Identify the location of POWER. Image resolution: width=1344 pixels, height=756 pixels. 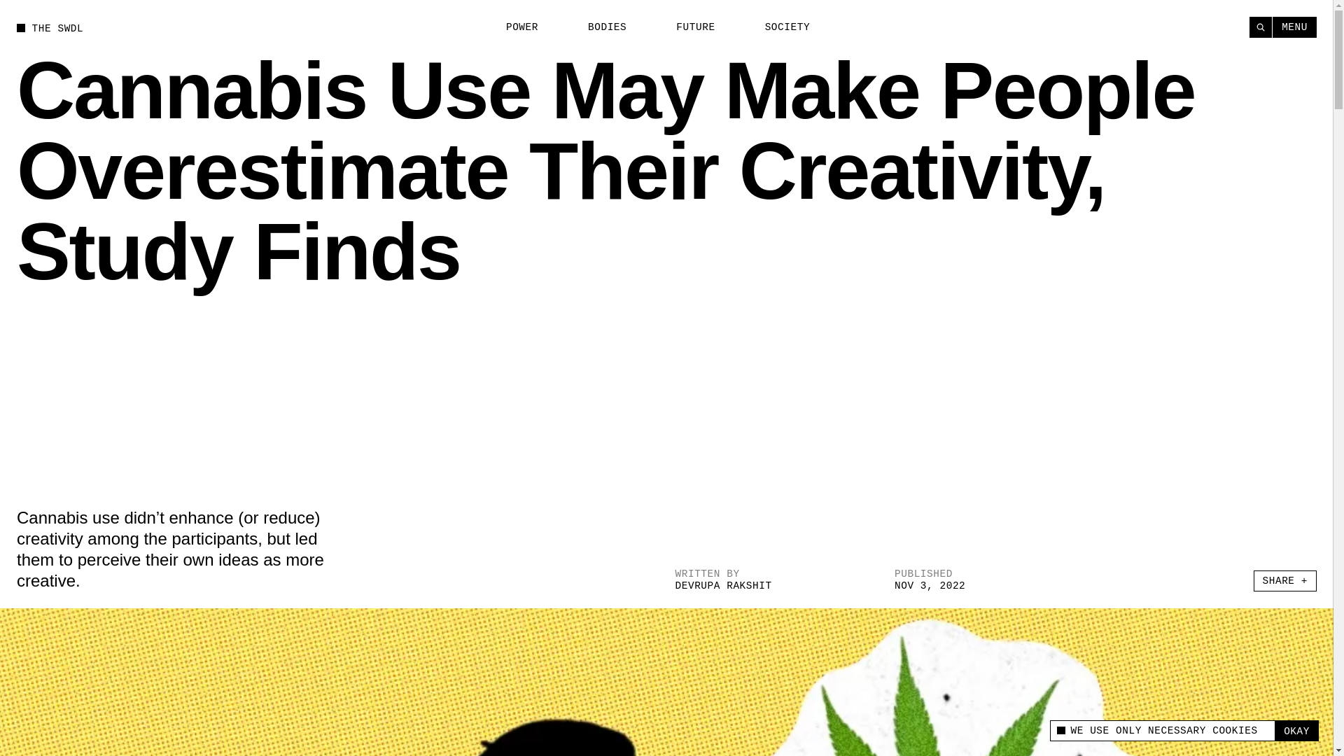
(514, 27).